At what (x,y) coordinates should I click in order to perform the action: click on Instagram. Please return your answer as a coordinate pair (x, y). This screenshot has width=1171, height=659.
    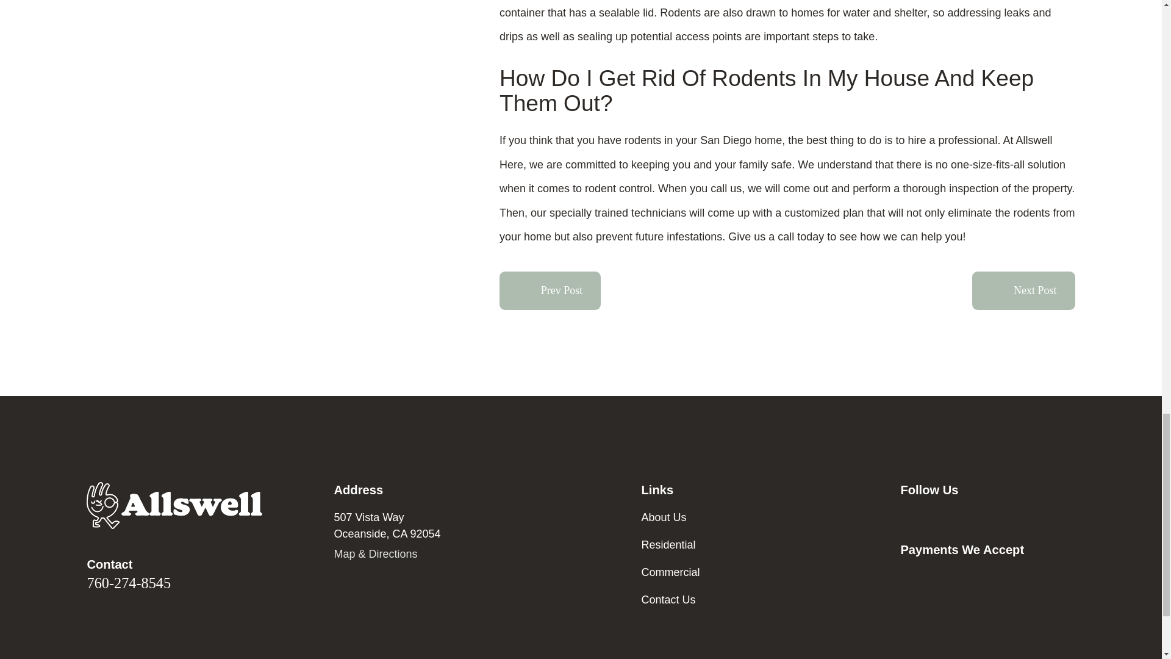
    Looking at the image, I should click on (971, 516).